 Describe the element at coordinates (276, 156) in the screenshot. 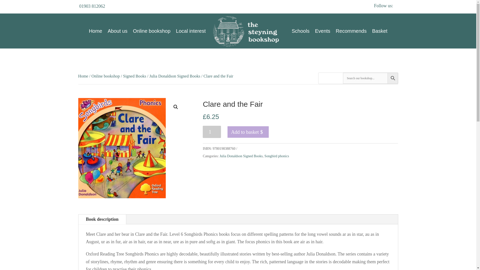

I see `Songbird phonics` at that location.